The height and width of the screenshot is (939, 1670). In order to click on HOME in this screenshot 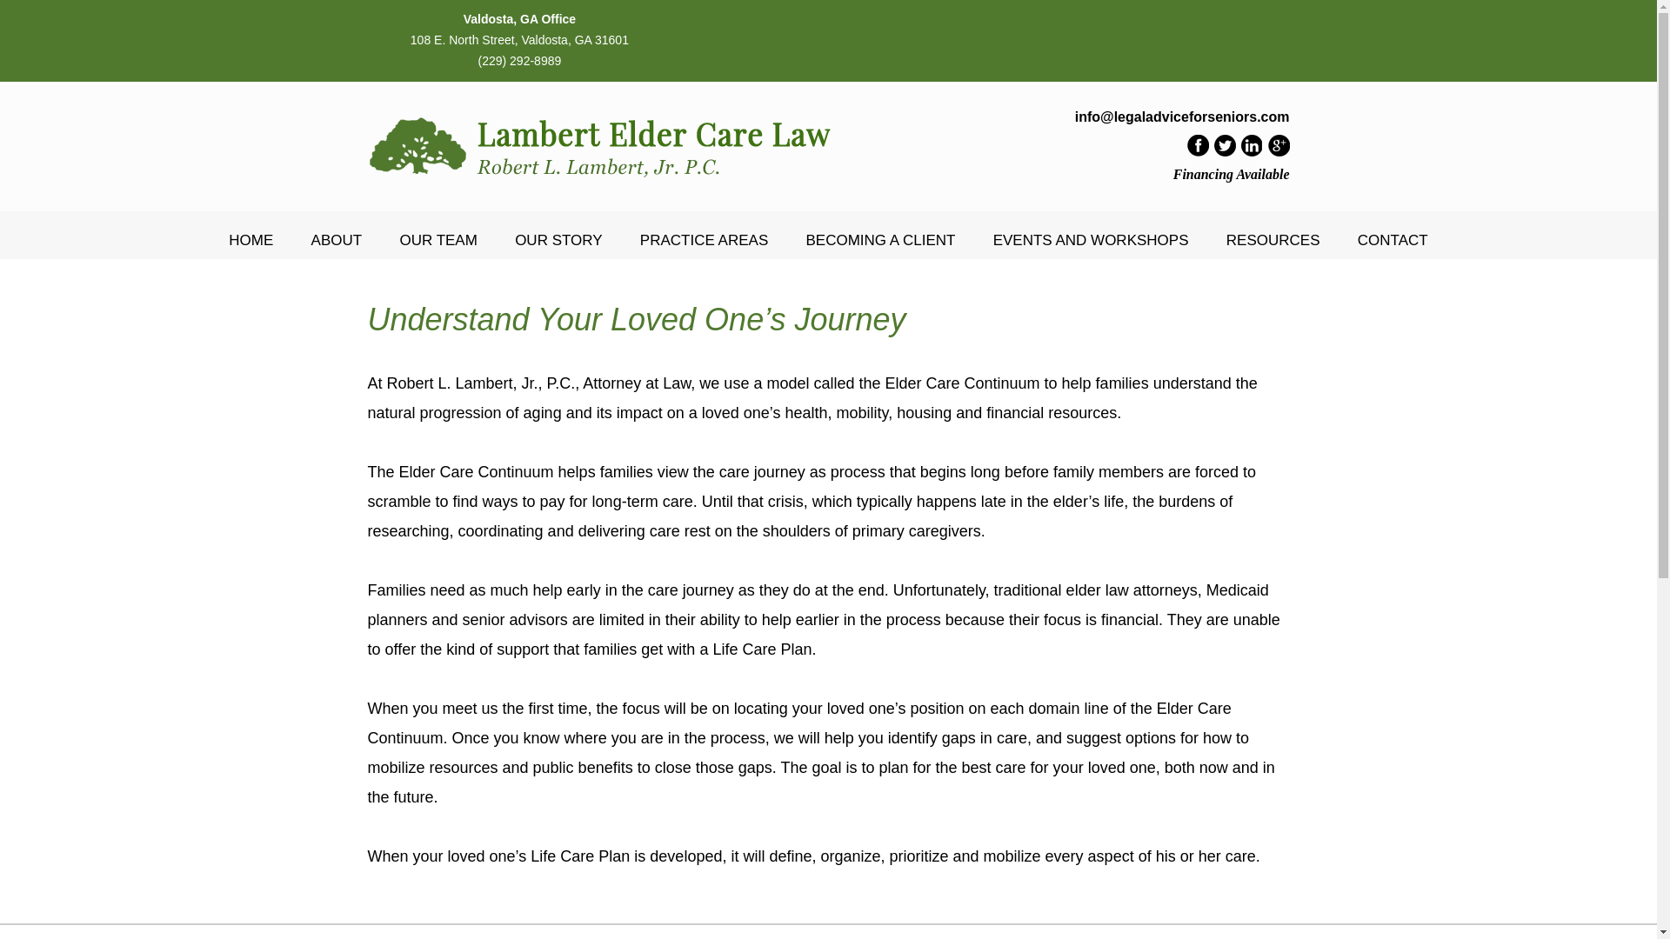, I will do `click(250, 240)`.